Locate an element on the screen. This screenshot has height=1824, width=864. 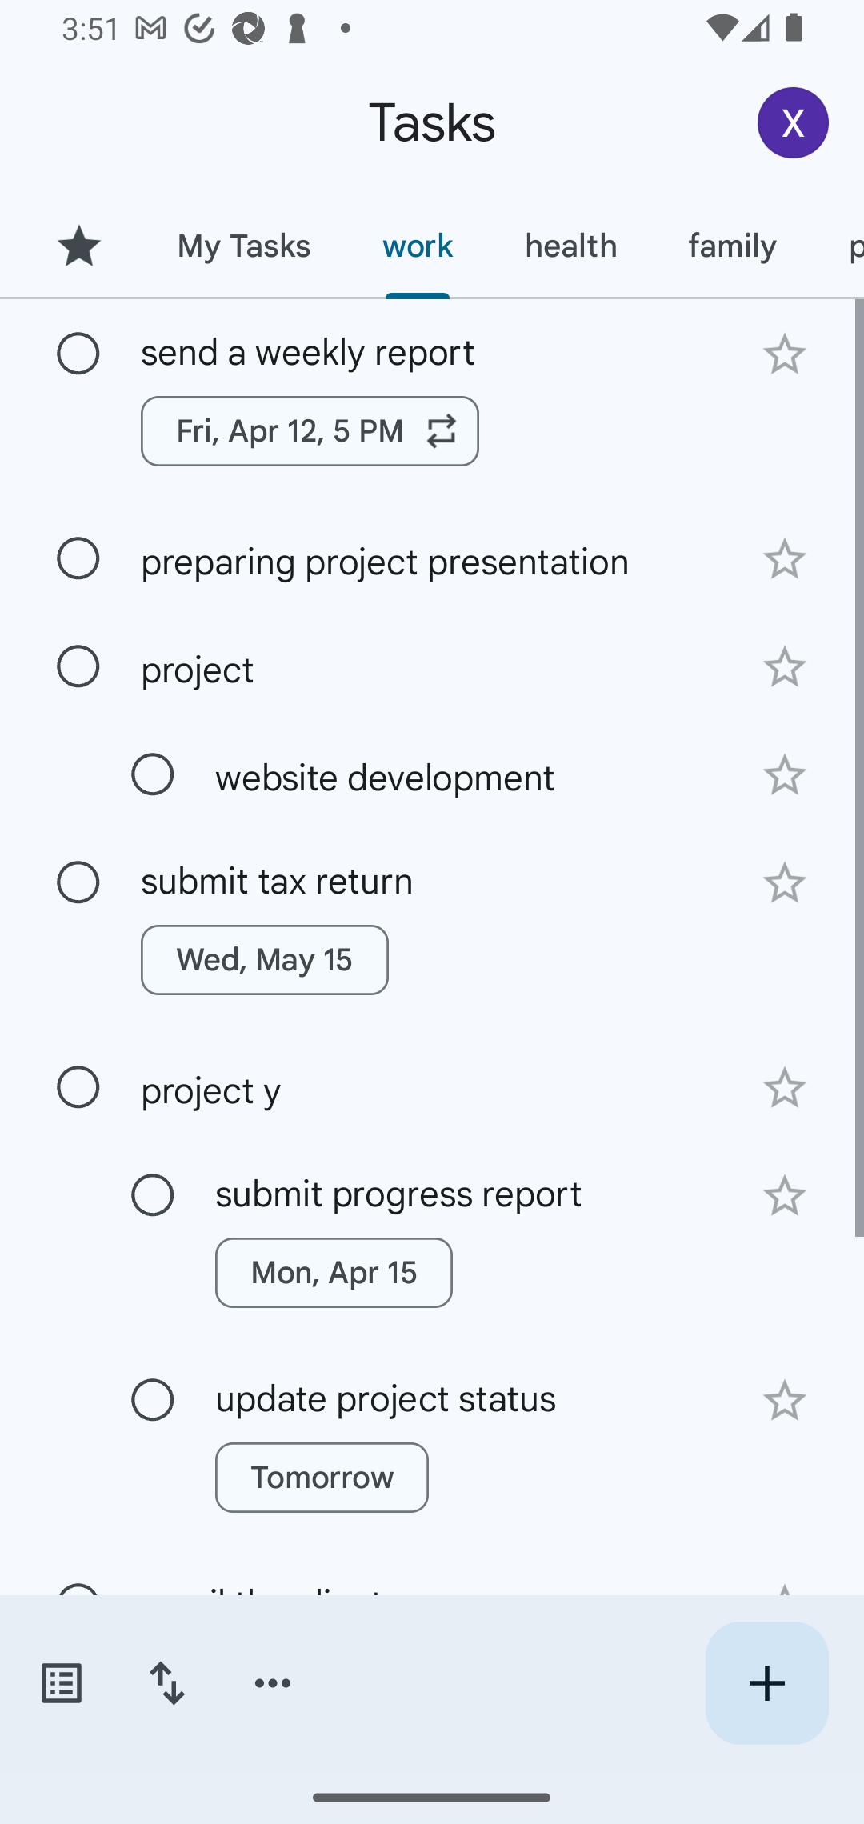
Add star is located at coordinates (784, 560).